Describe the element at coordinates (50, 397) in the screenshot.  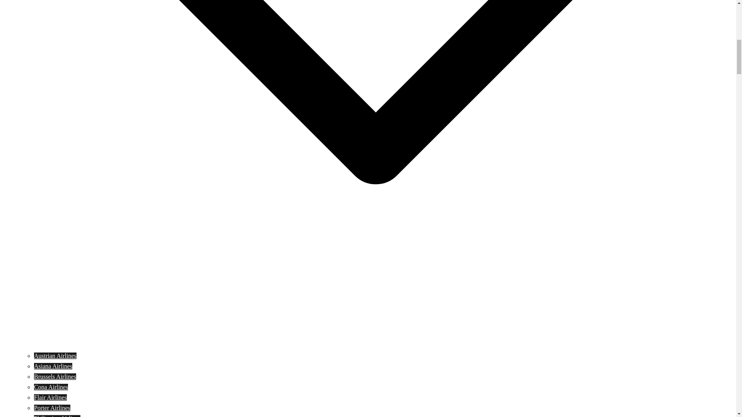
I see `Flair Airlines` at that location.